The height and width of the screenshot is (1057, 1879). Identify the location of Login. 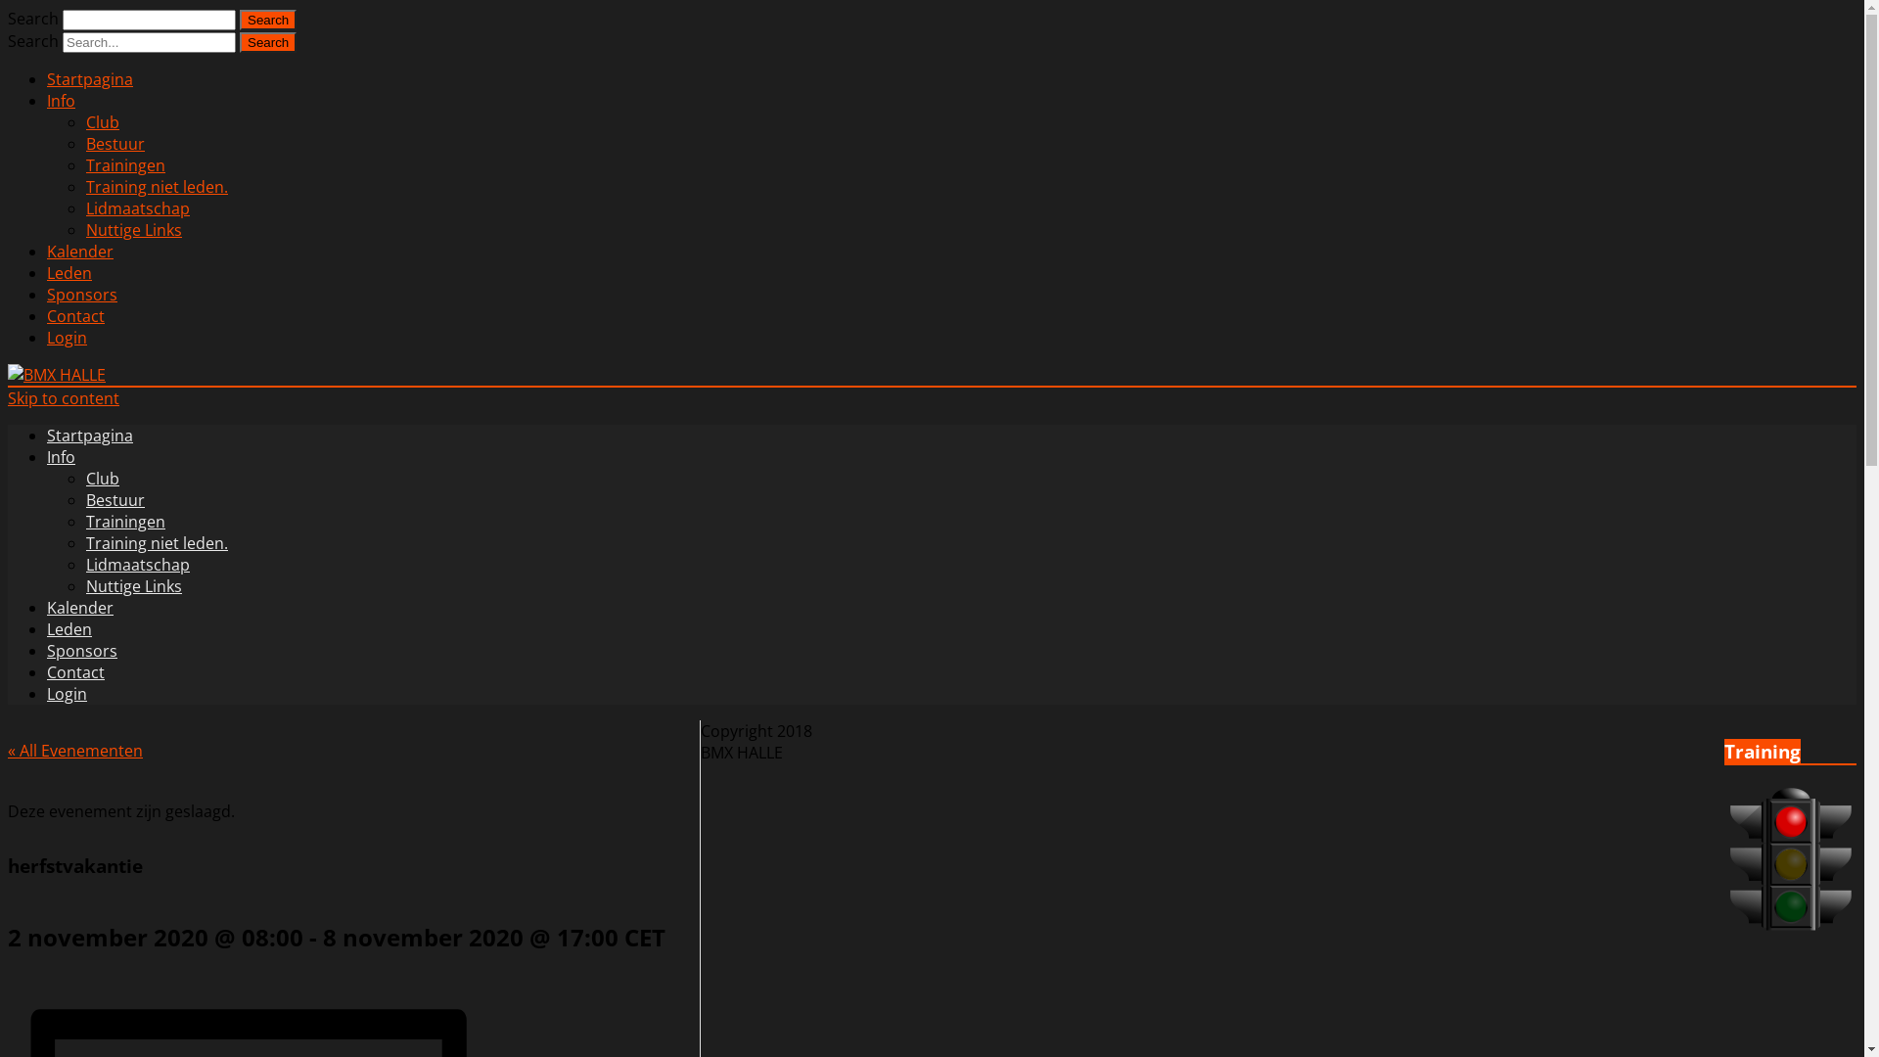
(67, 694).